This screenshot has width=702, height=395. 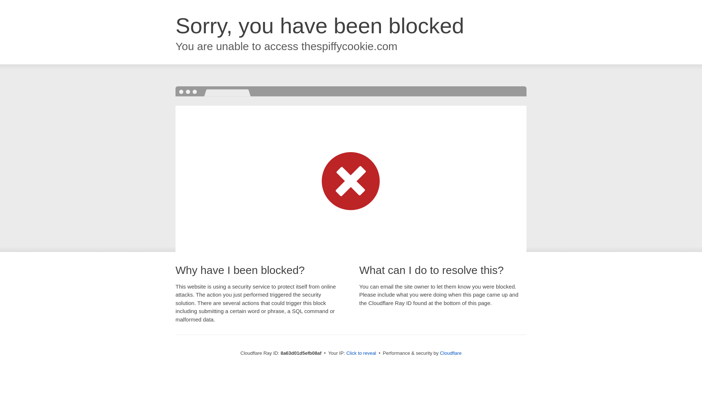 I want to click on Click to reveal, so click(x=361, y=353).